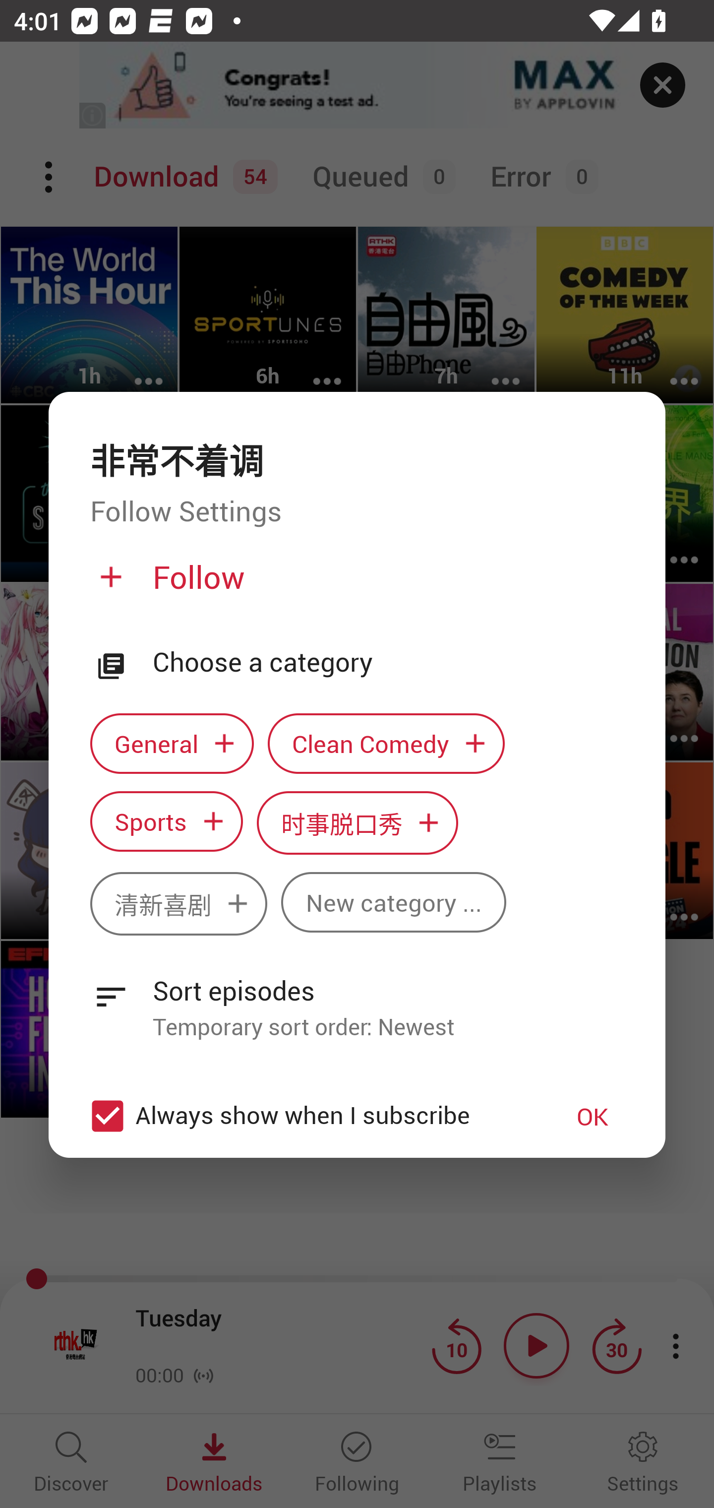 This screenshot has width=714, height=1508. What do you see at coordinates (172, 743) in the screenshot?
I see `General` at bounding box center [172, 743].